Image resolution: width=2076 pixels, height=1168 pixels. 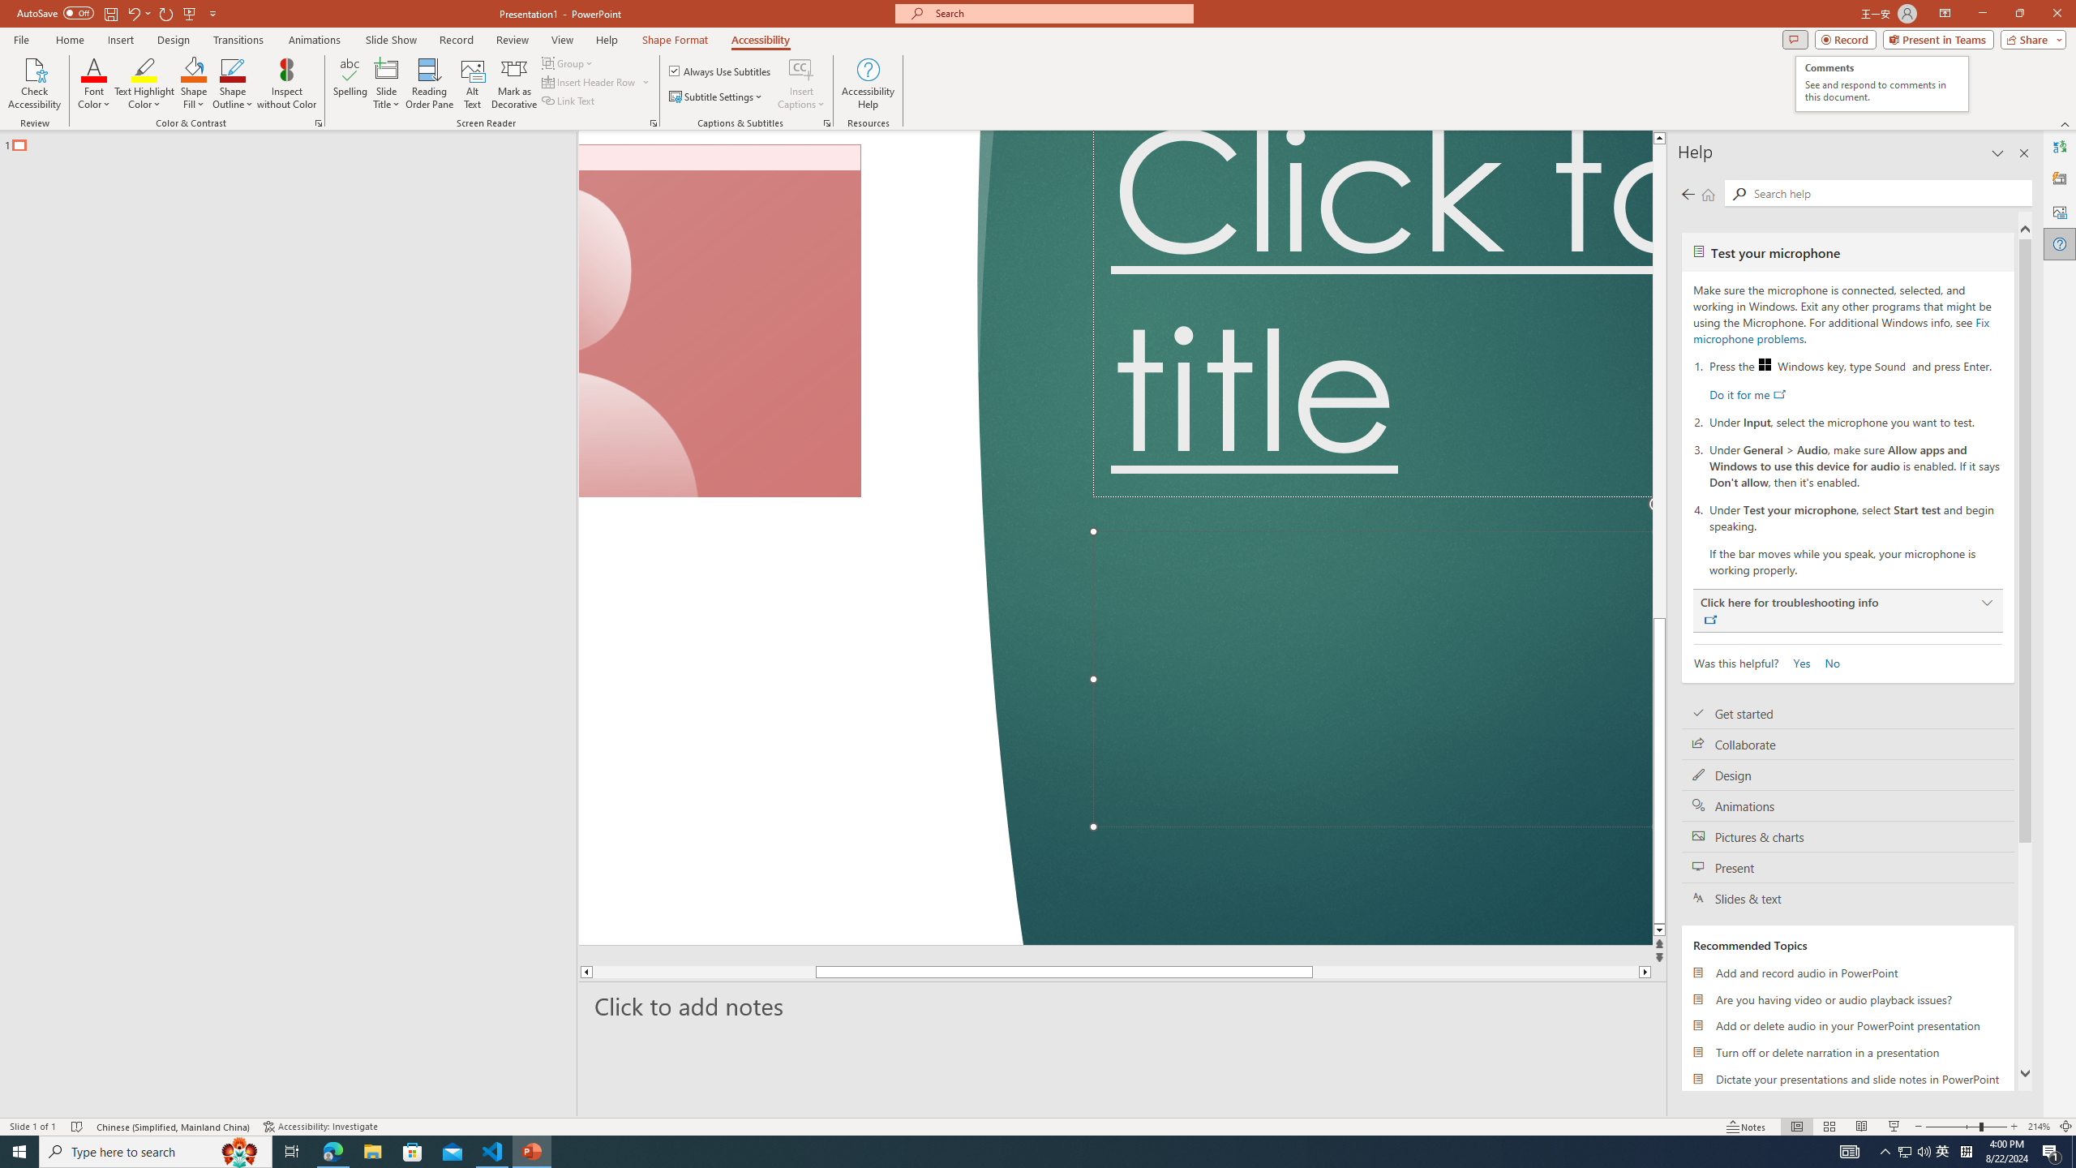 What do you see at coordinates (514, 84) in the screenshot?
I see `Mark as Decorative` at bounding box center [514, 84].